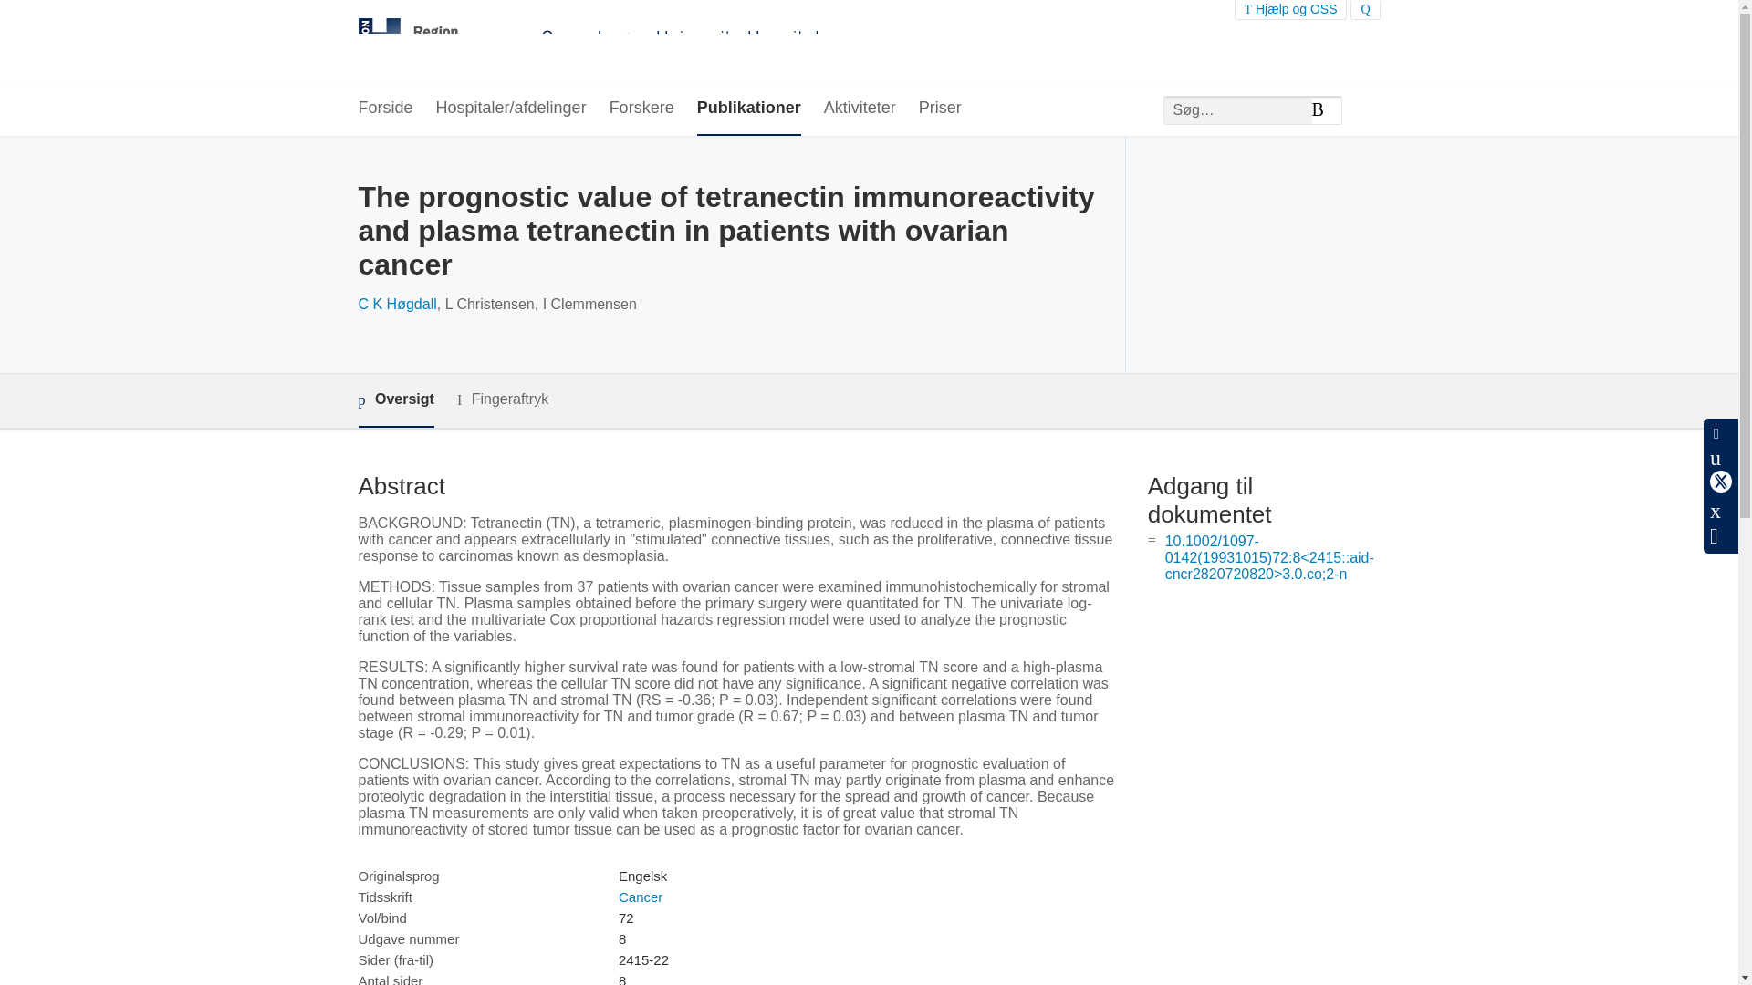 This screenshot has width=1752, height=985. Describe the element at coordinates (642, 109) in the screenshot. I see `Forskere` at that location.